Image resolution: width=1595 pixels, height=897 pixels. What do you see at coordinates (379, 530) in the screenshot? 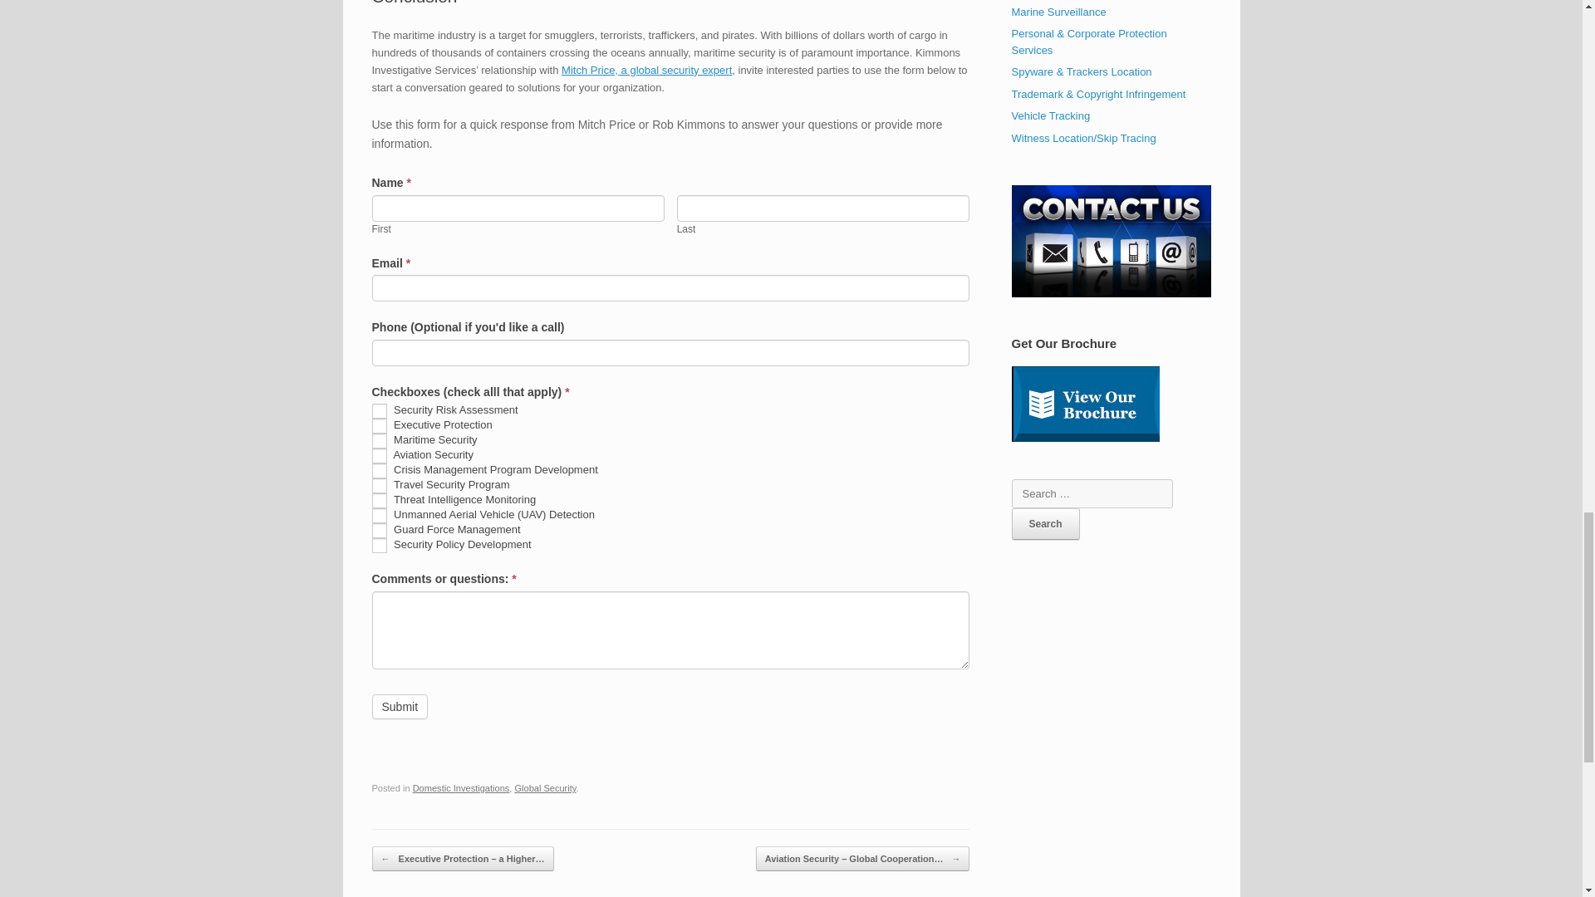
I see `Guard Force Management` at bounding box center [379, 530].